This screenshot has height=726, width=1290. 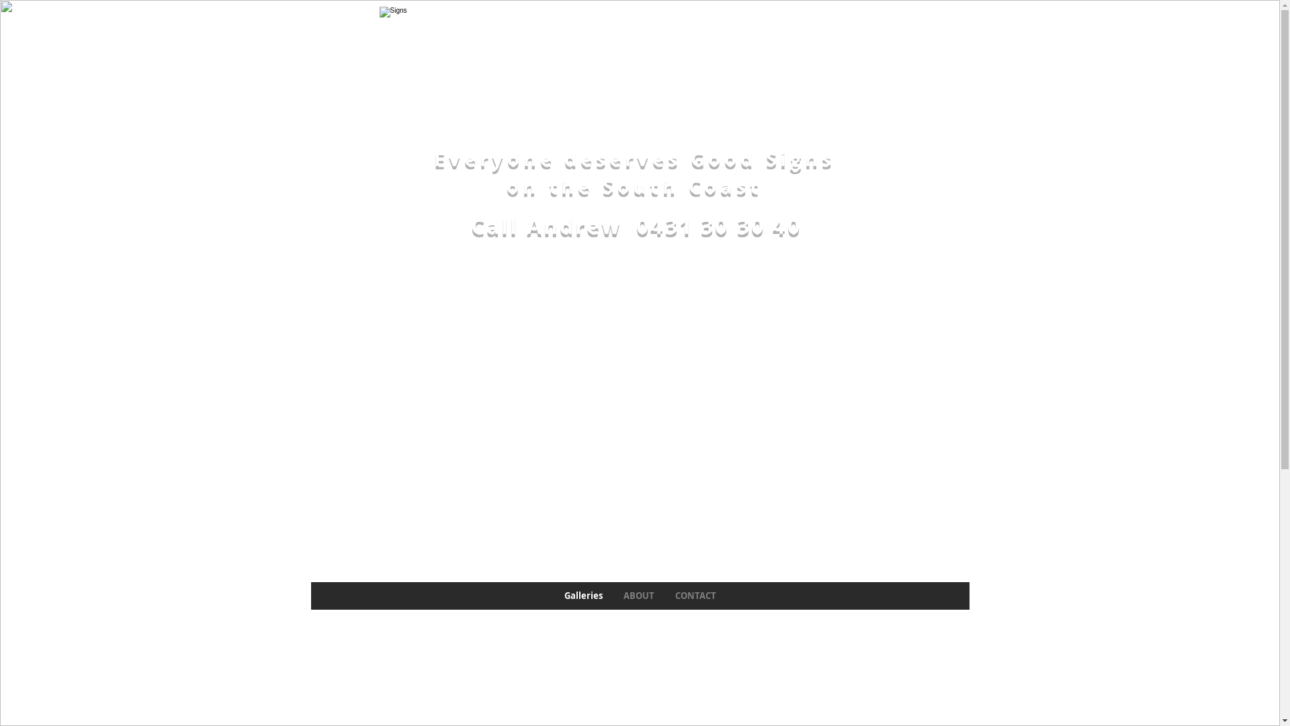 I want to click on Call Andrew  0431 30 30 40, so click(x=636, y=226).